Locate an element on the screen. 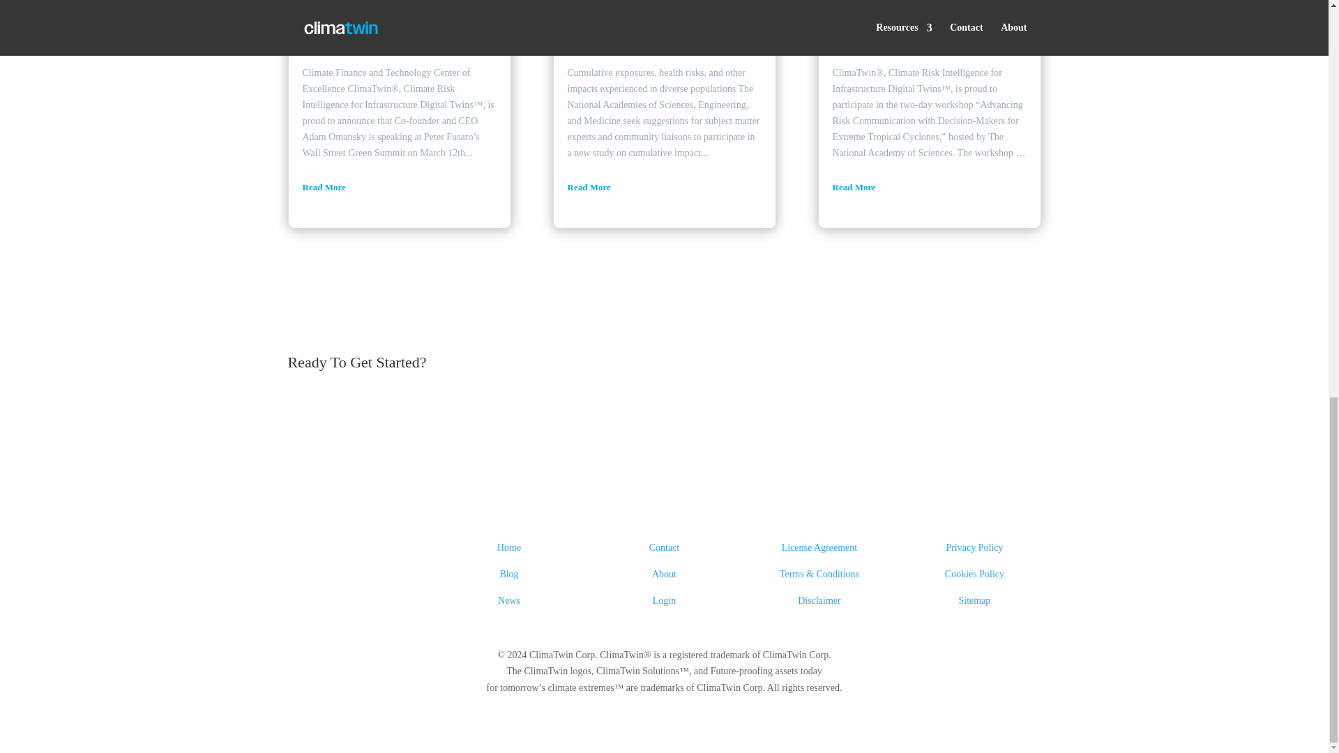 The image size is (1339, 753). About is located at coordinates (664, 574).